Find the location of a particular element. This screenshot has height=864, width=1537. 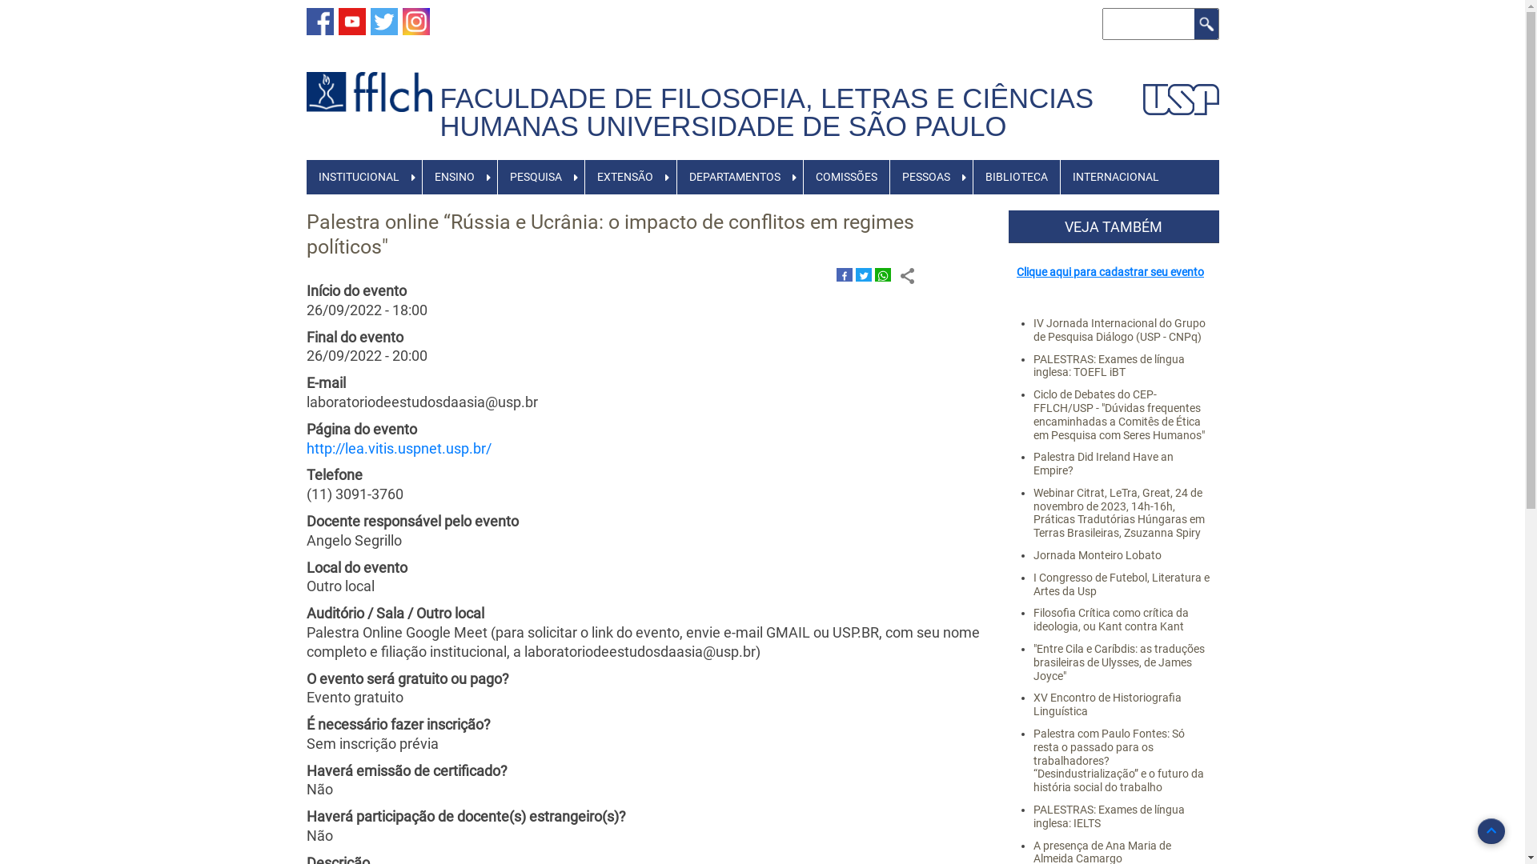

http://lea.vitis.uspnet.usp.br/ is located at coordinates (399, 448).